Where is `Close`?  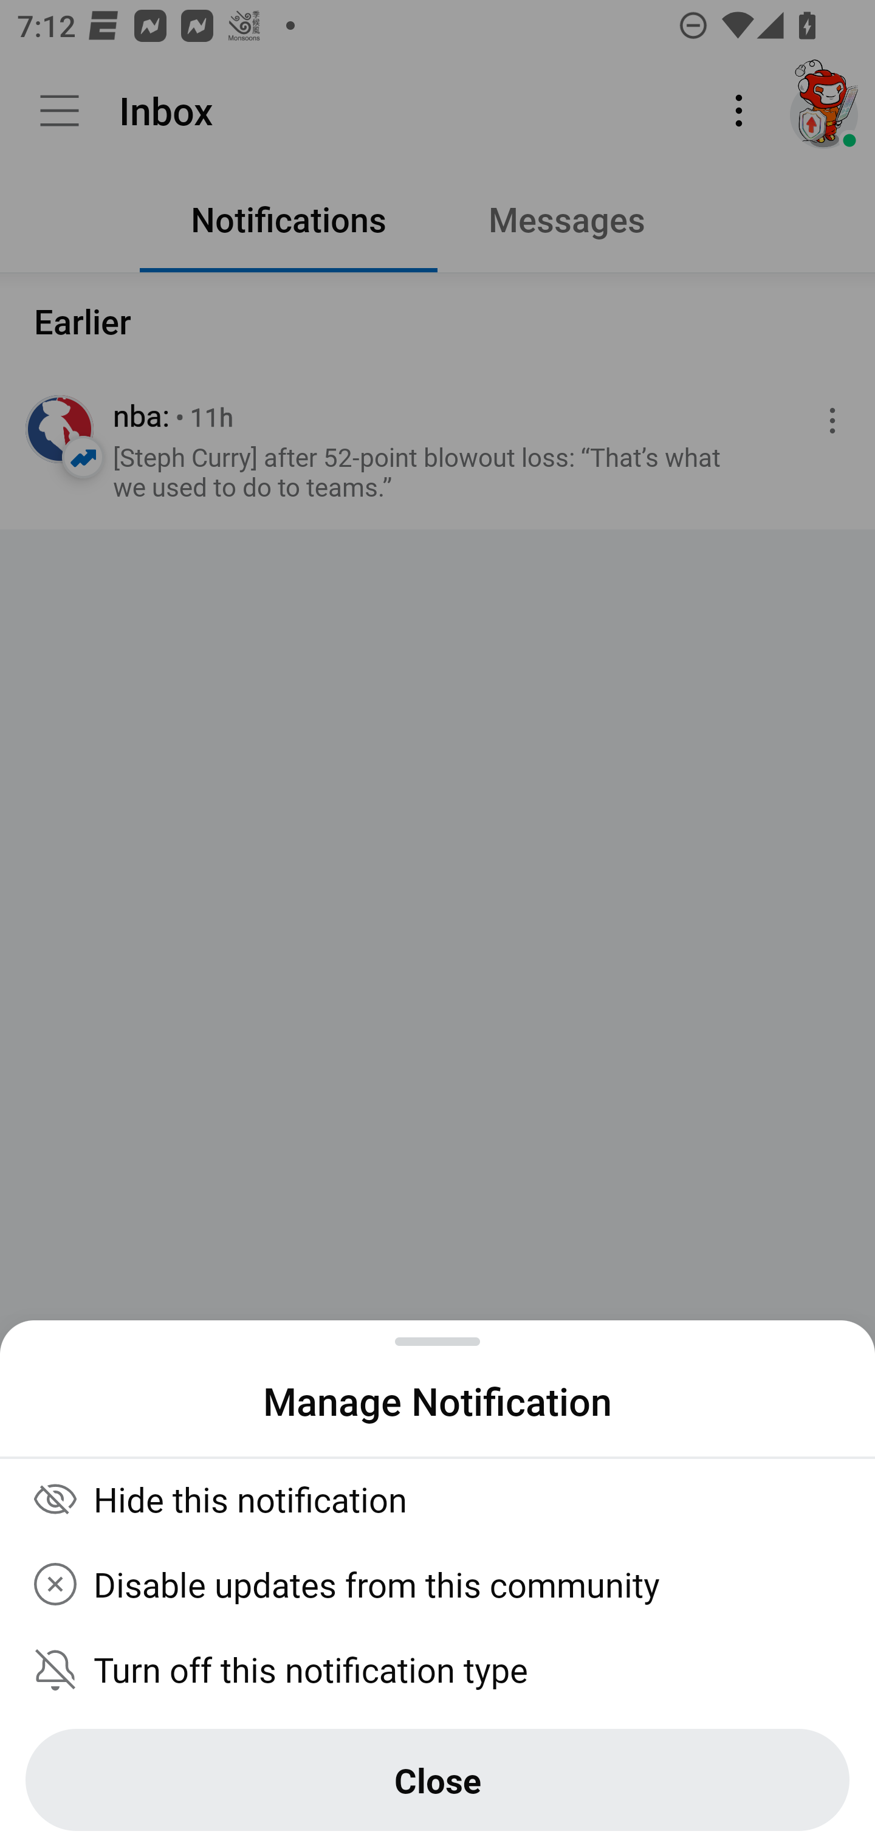 Close is located at coordinates (437, 1780).